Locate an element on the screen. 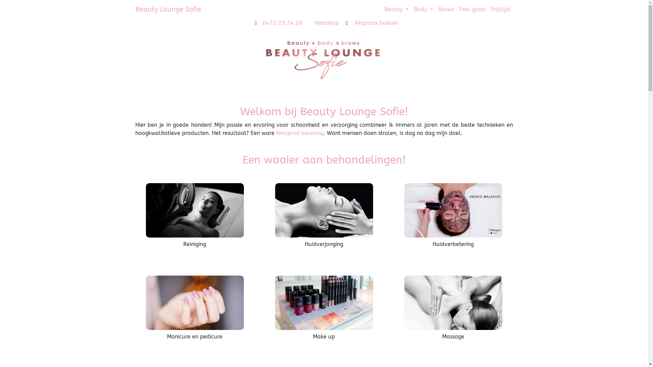  Webshop is located at coordinates (321, 23).